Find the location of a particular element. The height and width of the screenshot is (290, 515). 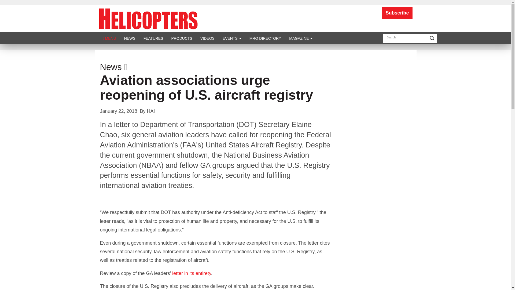

MENU is located at coordinates (109, 38).